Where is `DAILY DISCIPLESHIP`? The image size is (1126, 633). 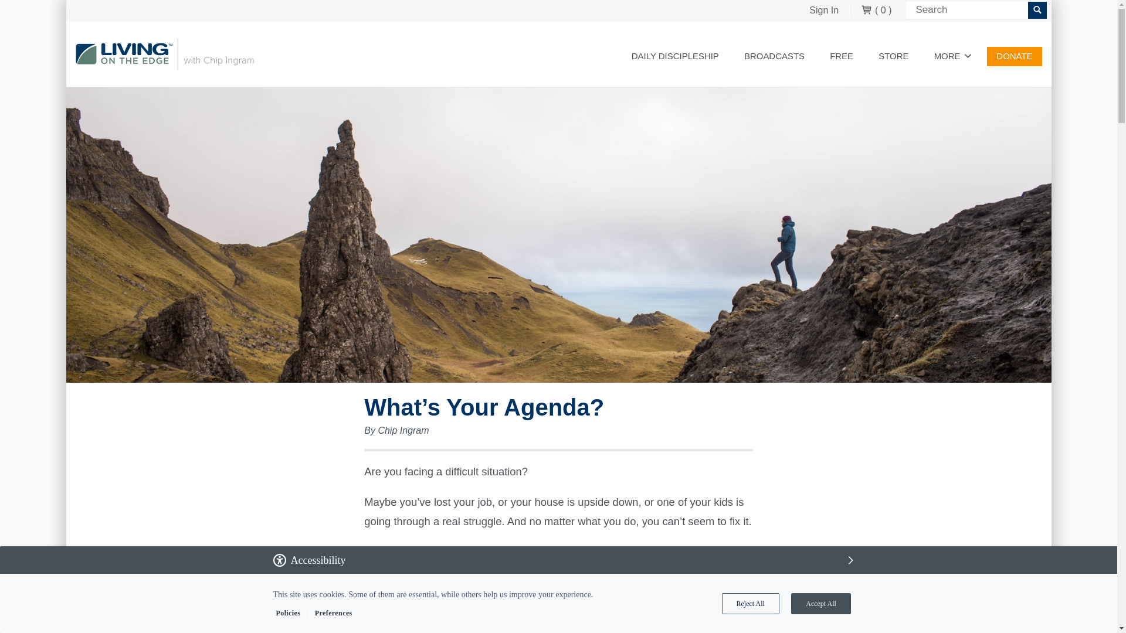 DAILY DISCIPLESHIP is located at coordinates (676, 56).